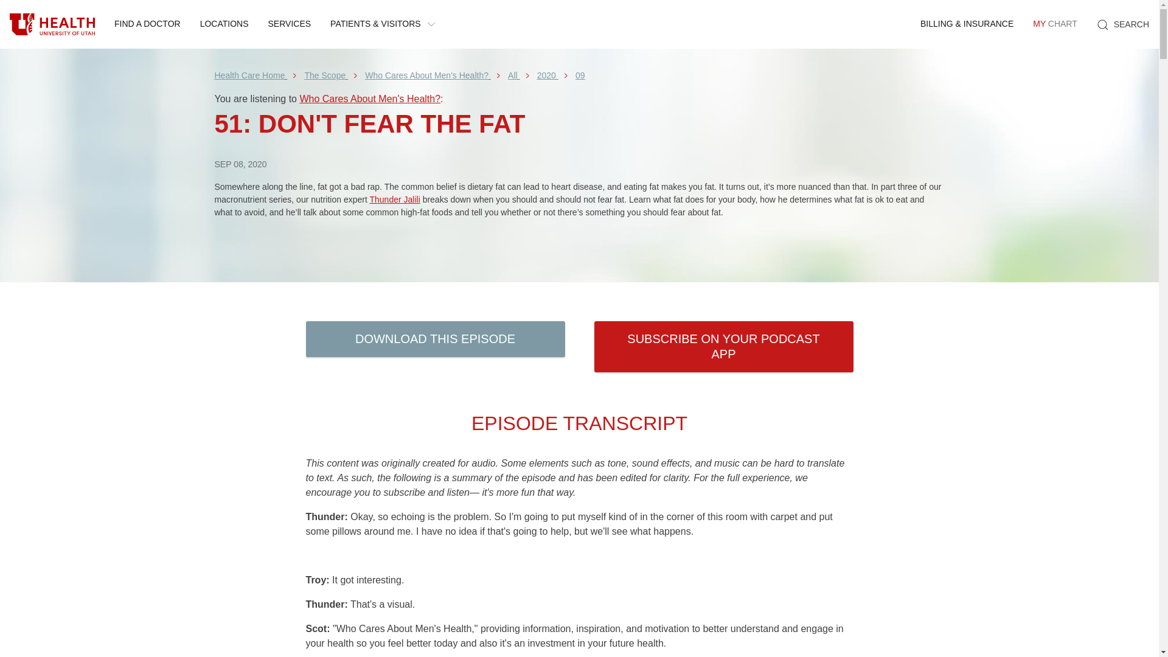 Image resolution: width=1168 pixels, height=657 pixels. What do you see at coordinates (369, 99) in the screenshot?
I see `2020` at bounding box center [369, 99].